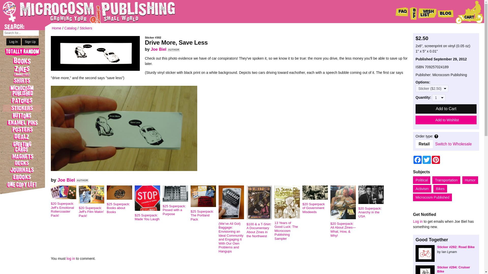  Describe the element at coordinates (22, 61) in the screenshot. I see `Books` at that location.